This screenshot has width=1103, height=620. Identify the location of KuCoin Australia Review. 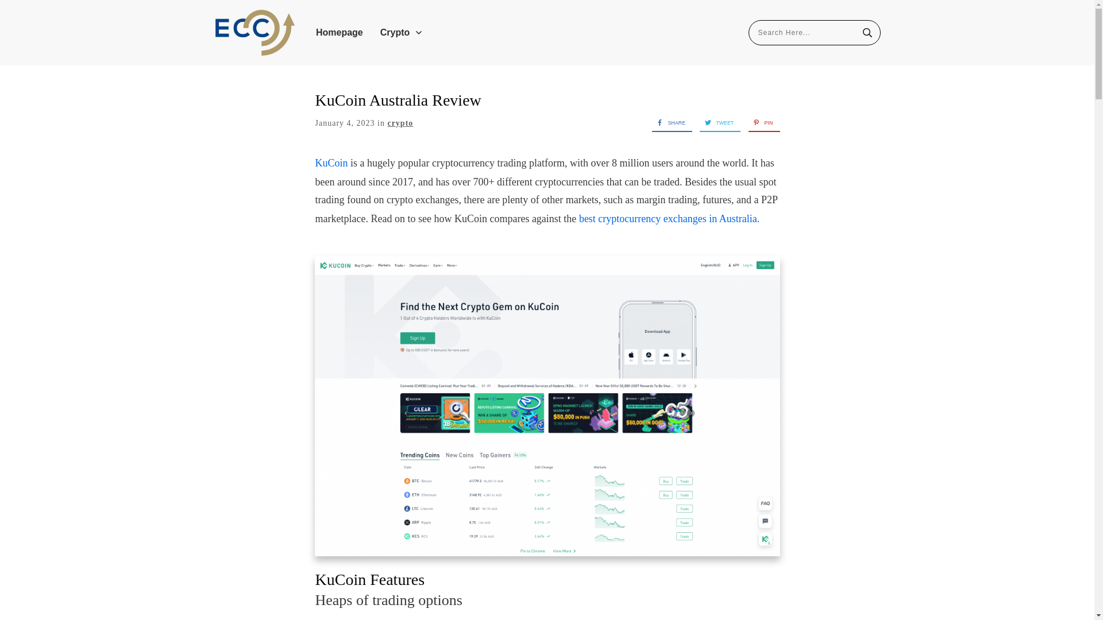
(398, 100).